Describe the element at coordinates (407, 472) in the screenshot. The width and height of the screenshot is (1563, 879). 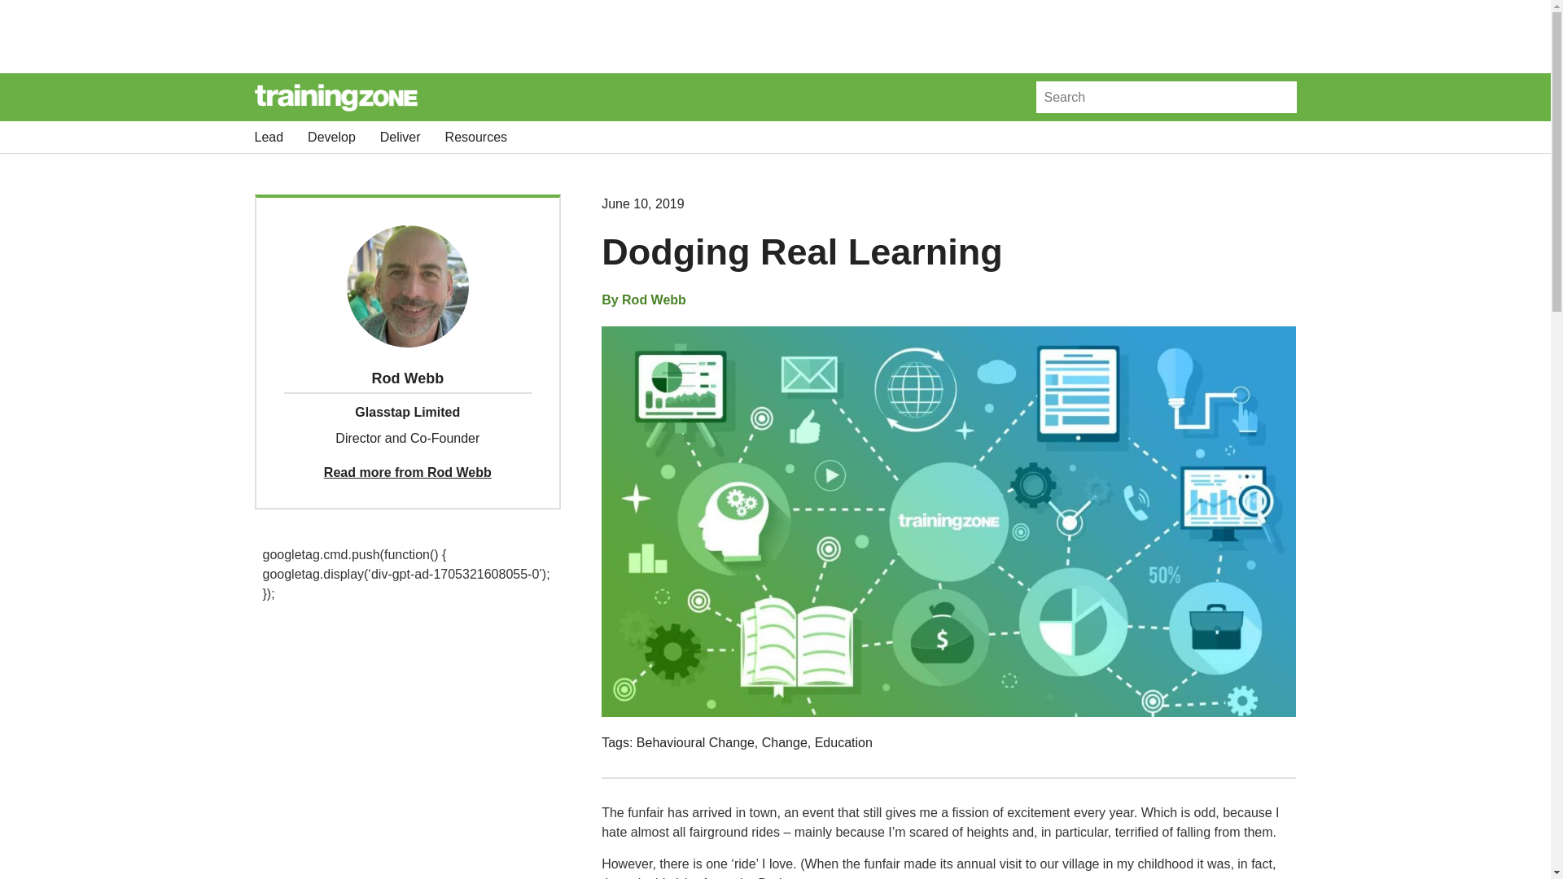
I see `Read more from Rod Webb` at that location.